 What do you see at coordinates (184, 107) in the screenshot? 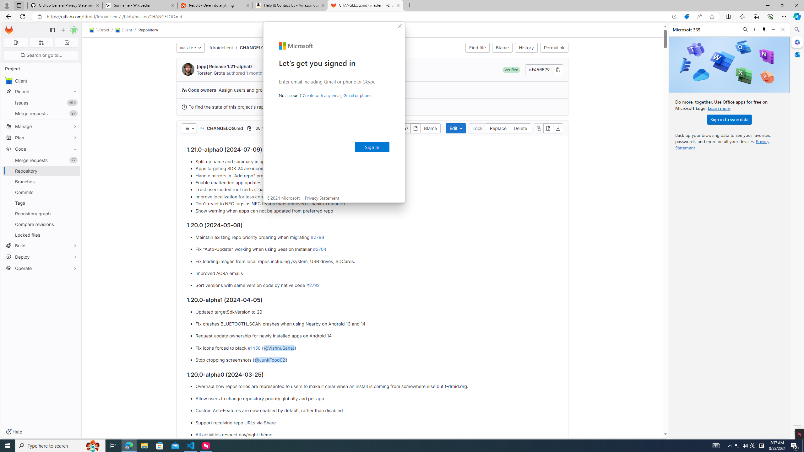
I see `Class: s16 gl-mr-1 gl-align-text-bottom` at bounding box center [184, 107].